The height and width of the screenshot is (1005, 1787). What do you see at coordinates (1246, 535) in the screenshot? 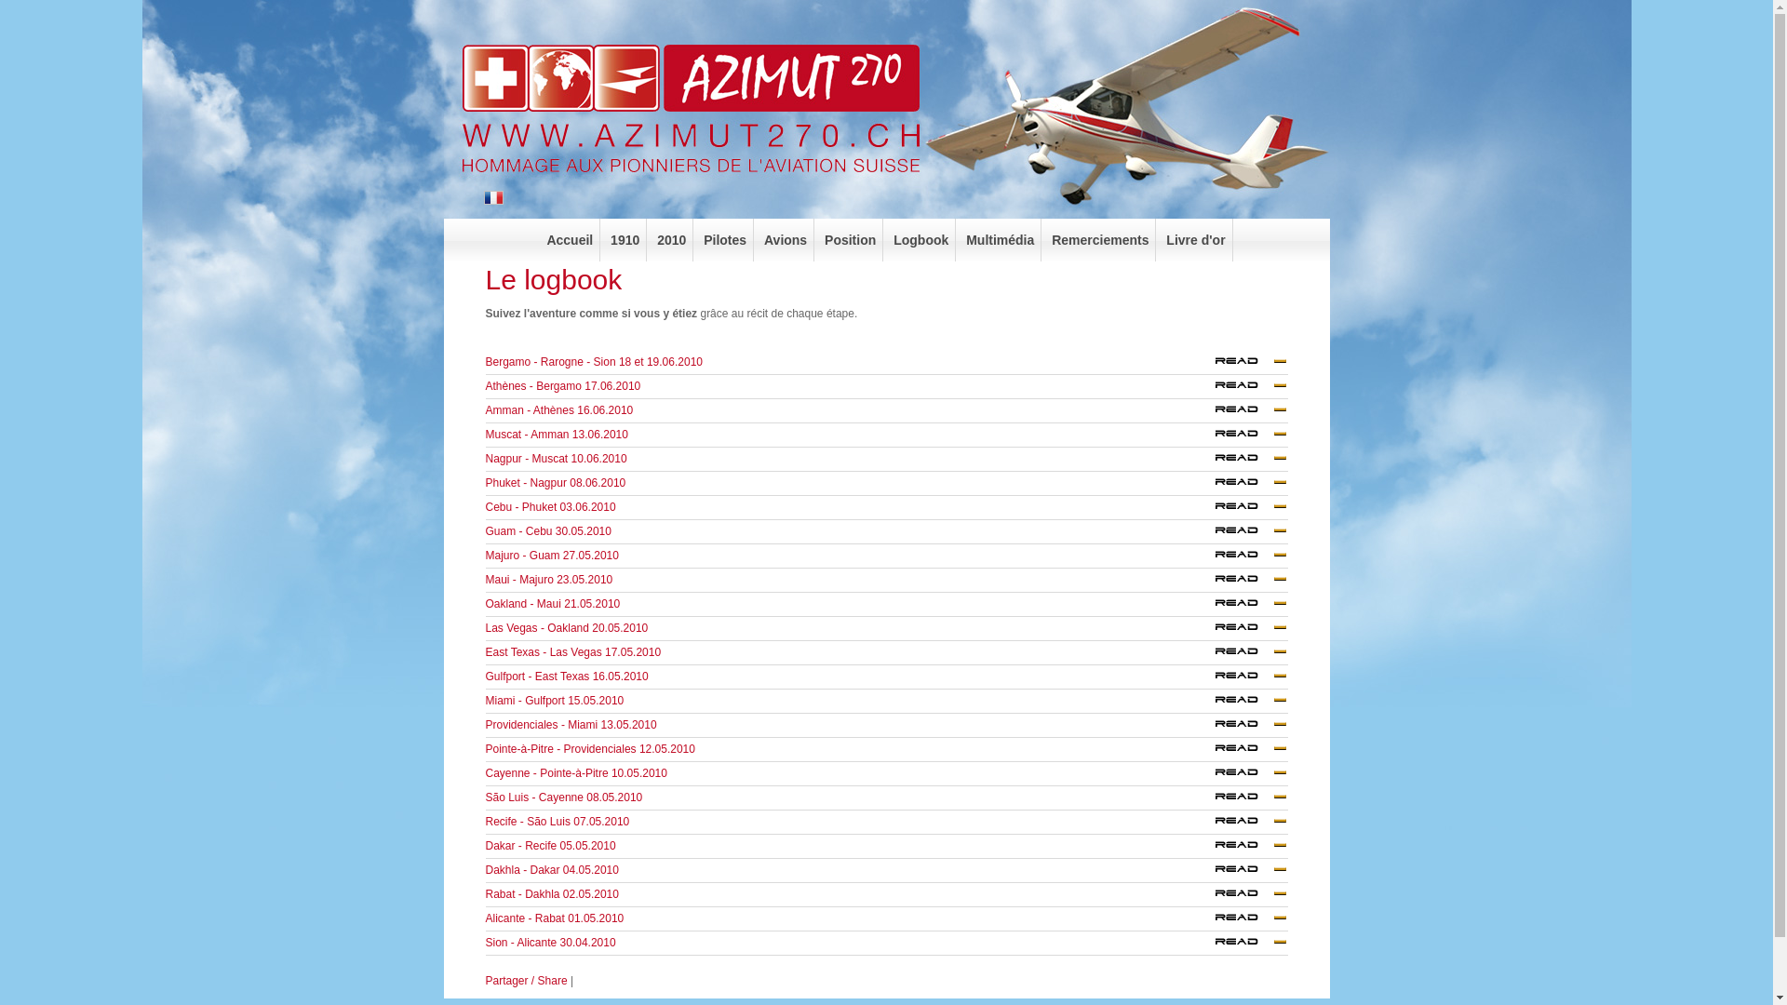
I see `Guam - Cebu 30.05.2010` at bounding box center [1246, 535].